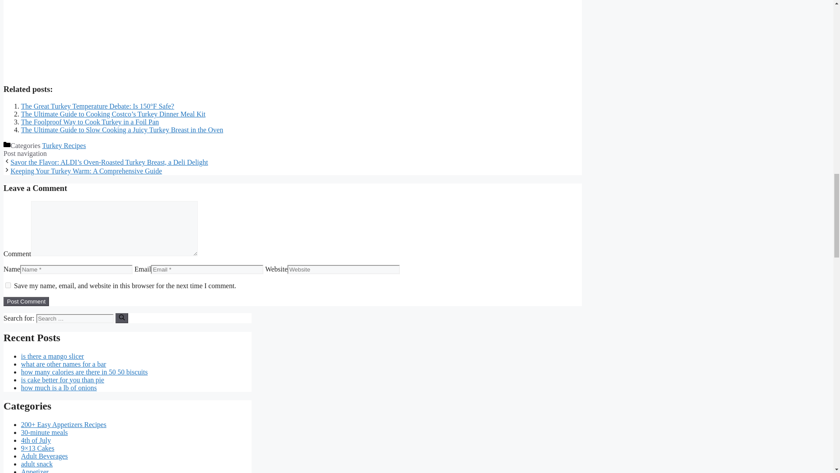  I want to click on adult snack, so click(37, 464).